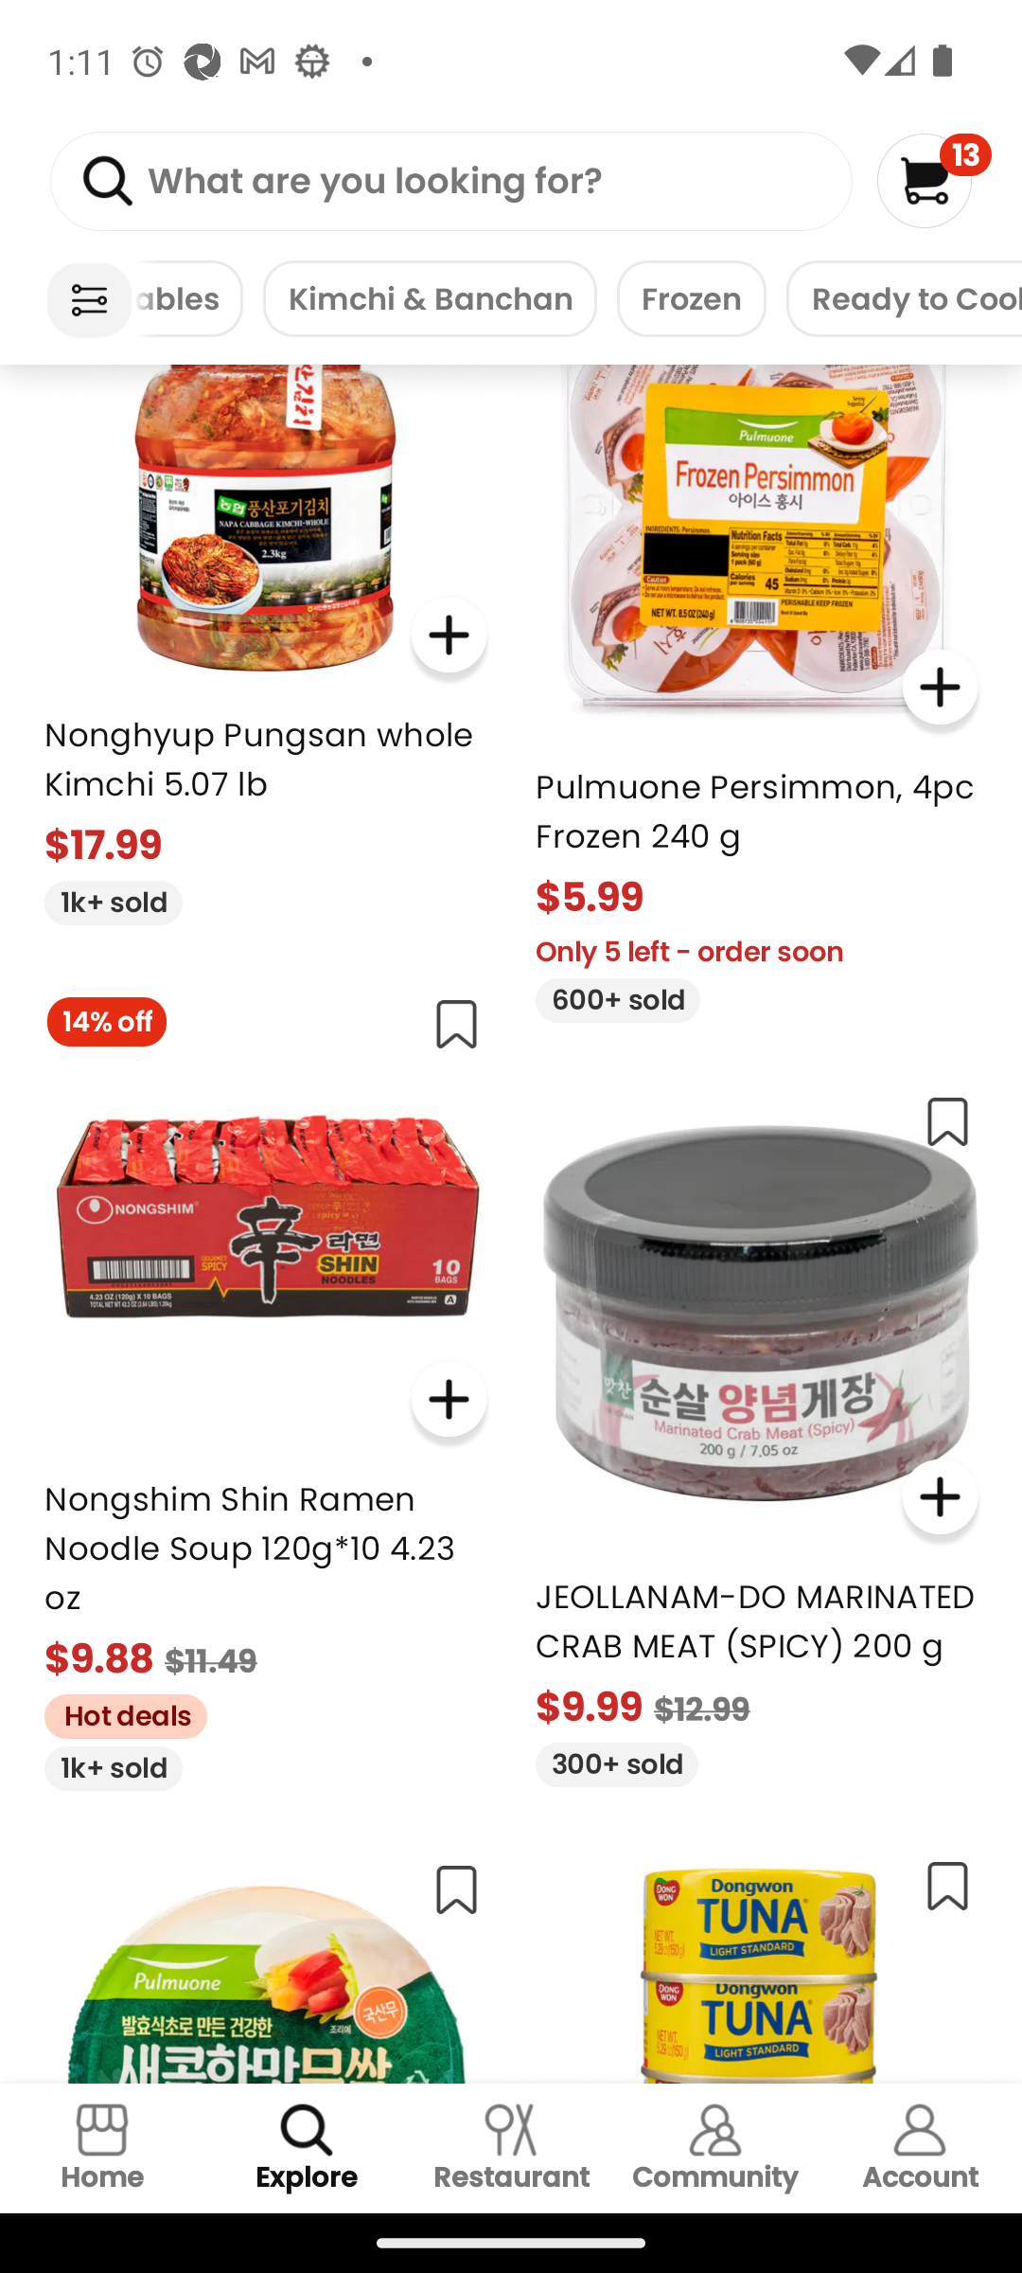 The width and height of the screenshot is (1022, 2273). Describe the element at coordinates (102, 2148) in the screenshot. I see `Home` at that location.